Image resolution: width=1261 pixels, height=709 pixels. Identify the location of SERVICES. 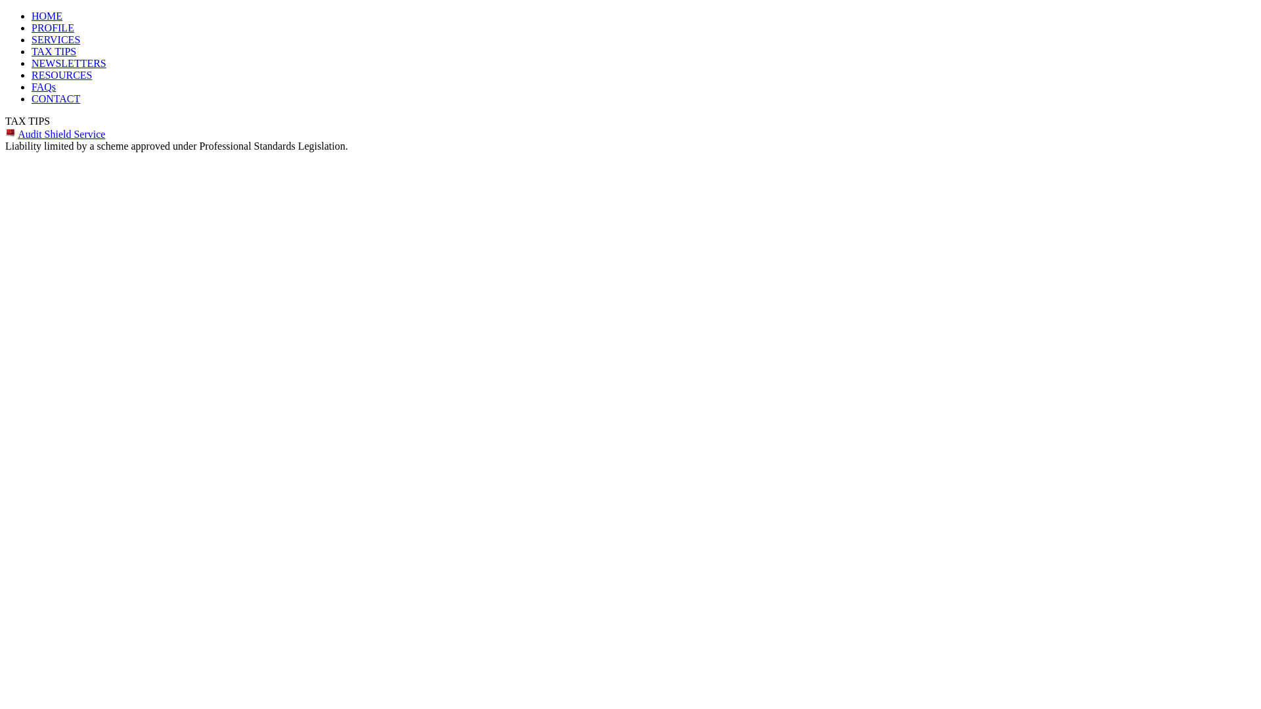
(56, 39).